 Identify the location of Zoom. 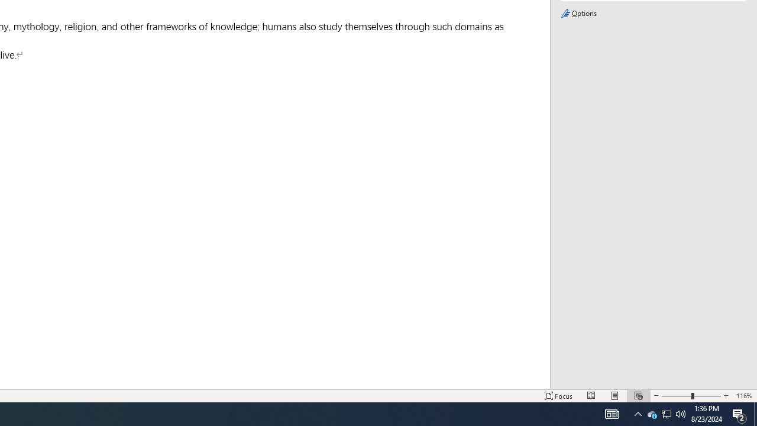
(691, 395).